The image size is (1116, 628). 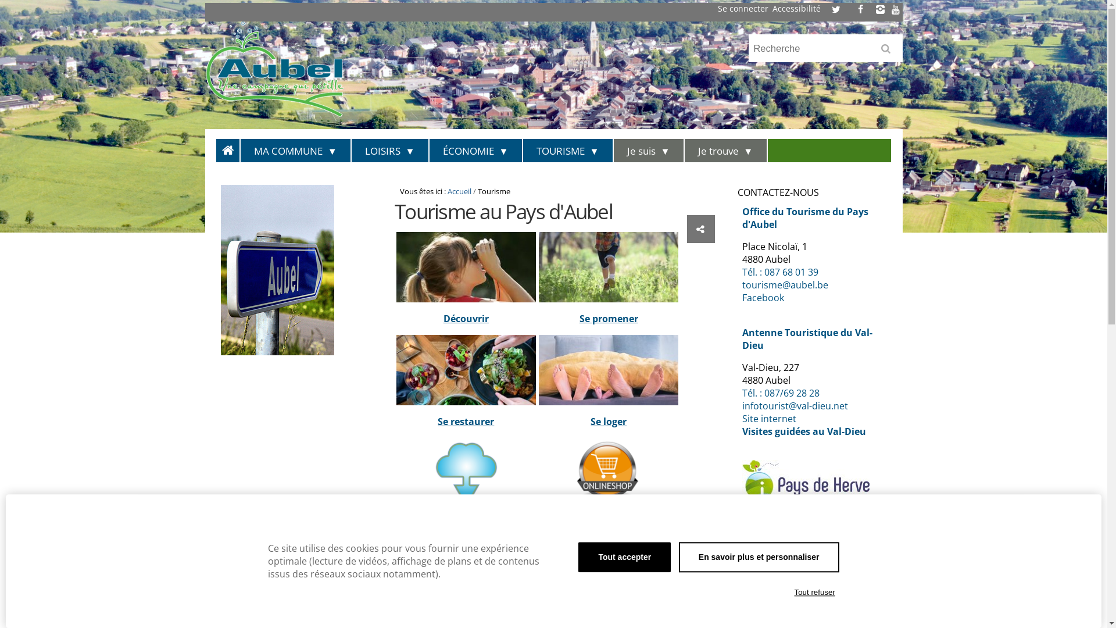 I want to click on Maison du Tourisme du Pays de Herve, so click(x=806, y=480).